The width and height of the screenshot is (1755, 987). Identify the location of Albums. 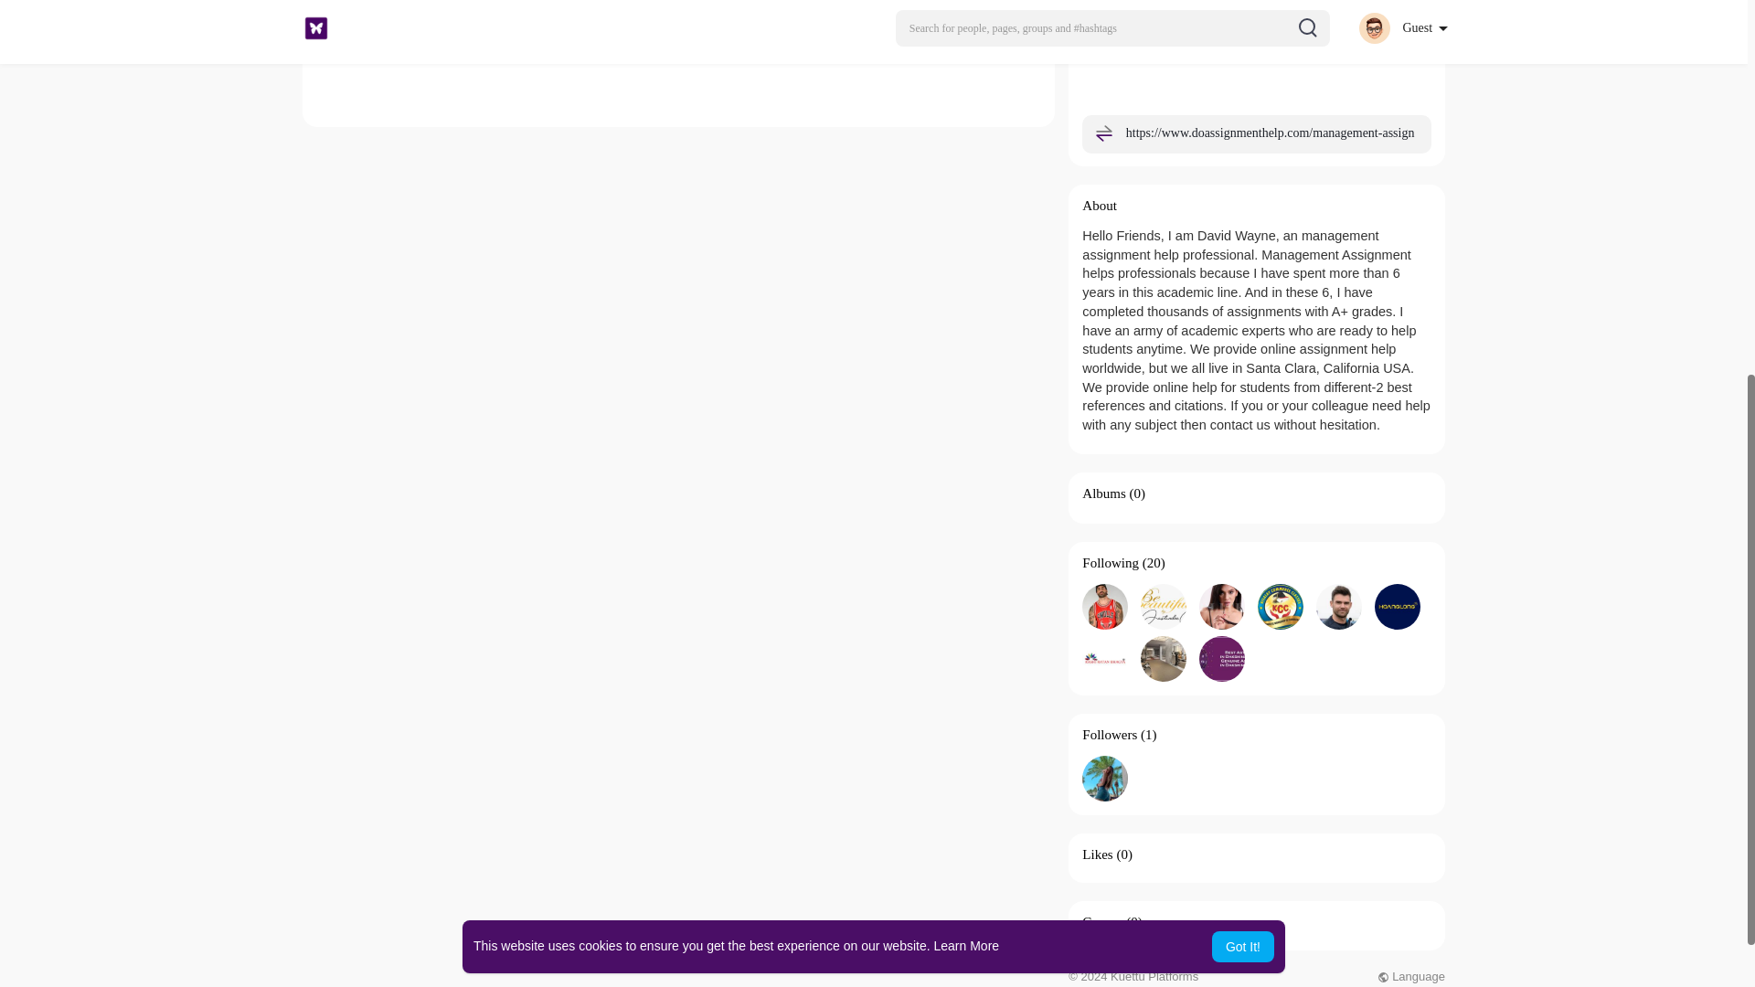
(1104, 493).